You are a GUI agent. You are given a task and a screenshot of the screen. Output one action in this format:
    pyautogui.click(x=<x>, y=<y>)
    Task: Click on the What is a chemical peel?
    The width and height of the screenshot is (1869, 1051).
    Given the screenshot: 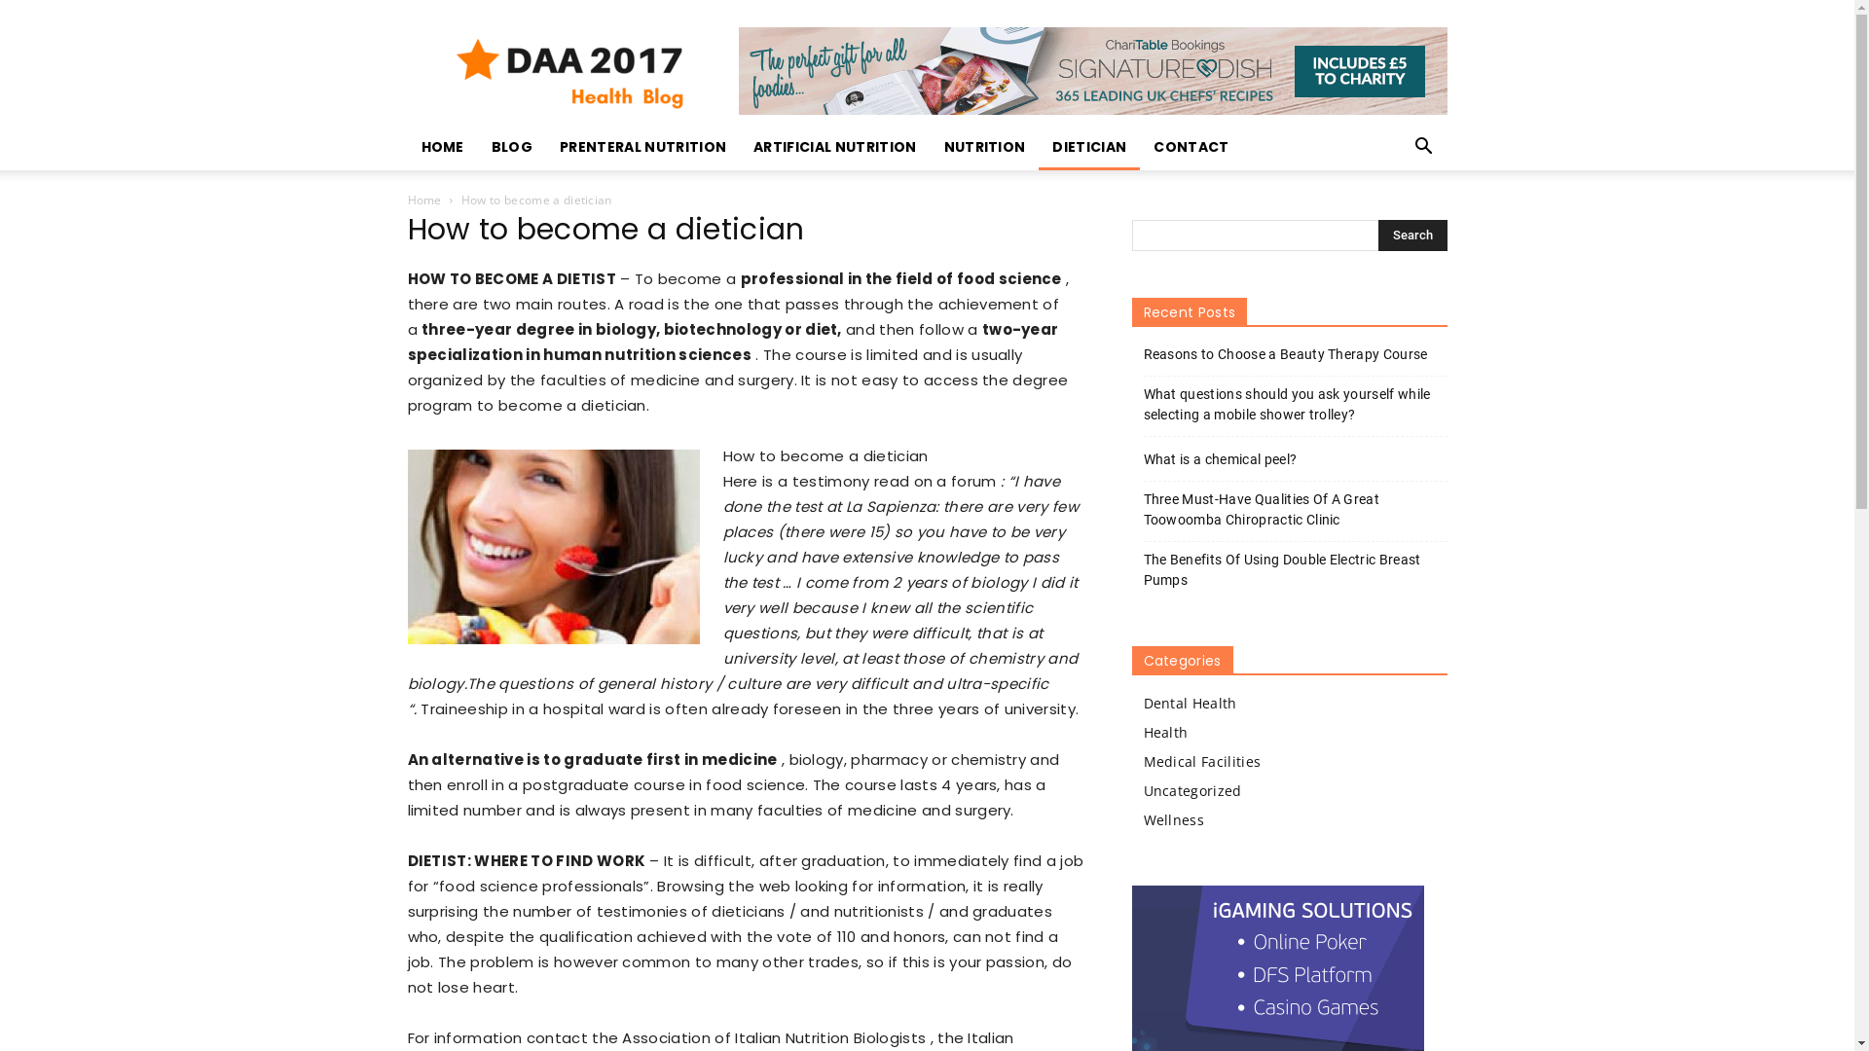 What is the action you would take?
    pyautogui.click(x=1220, y=459)
    